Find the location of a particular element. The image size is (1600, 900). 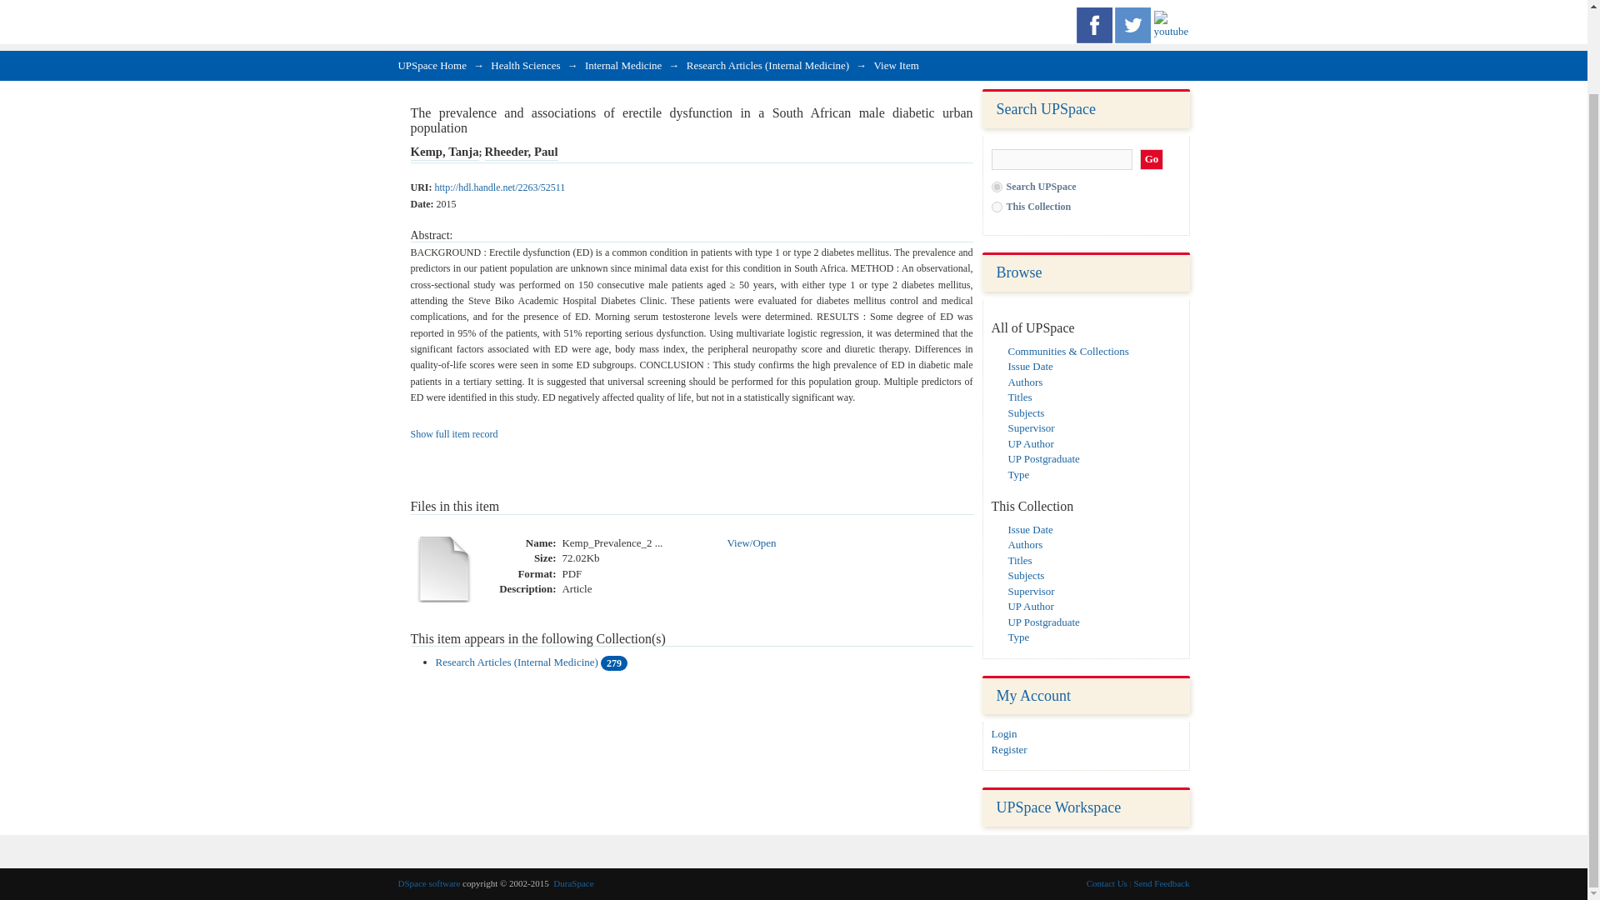

DuraSpace is located at coordinates (573, 883).